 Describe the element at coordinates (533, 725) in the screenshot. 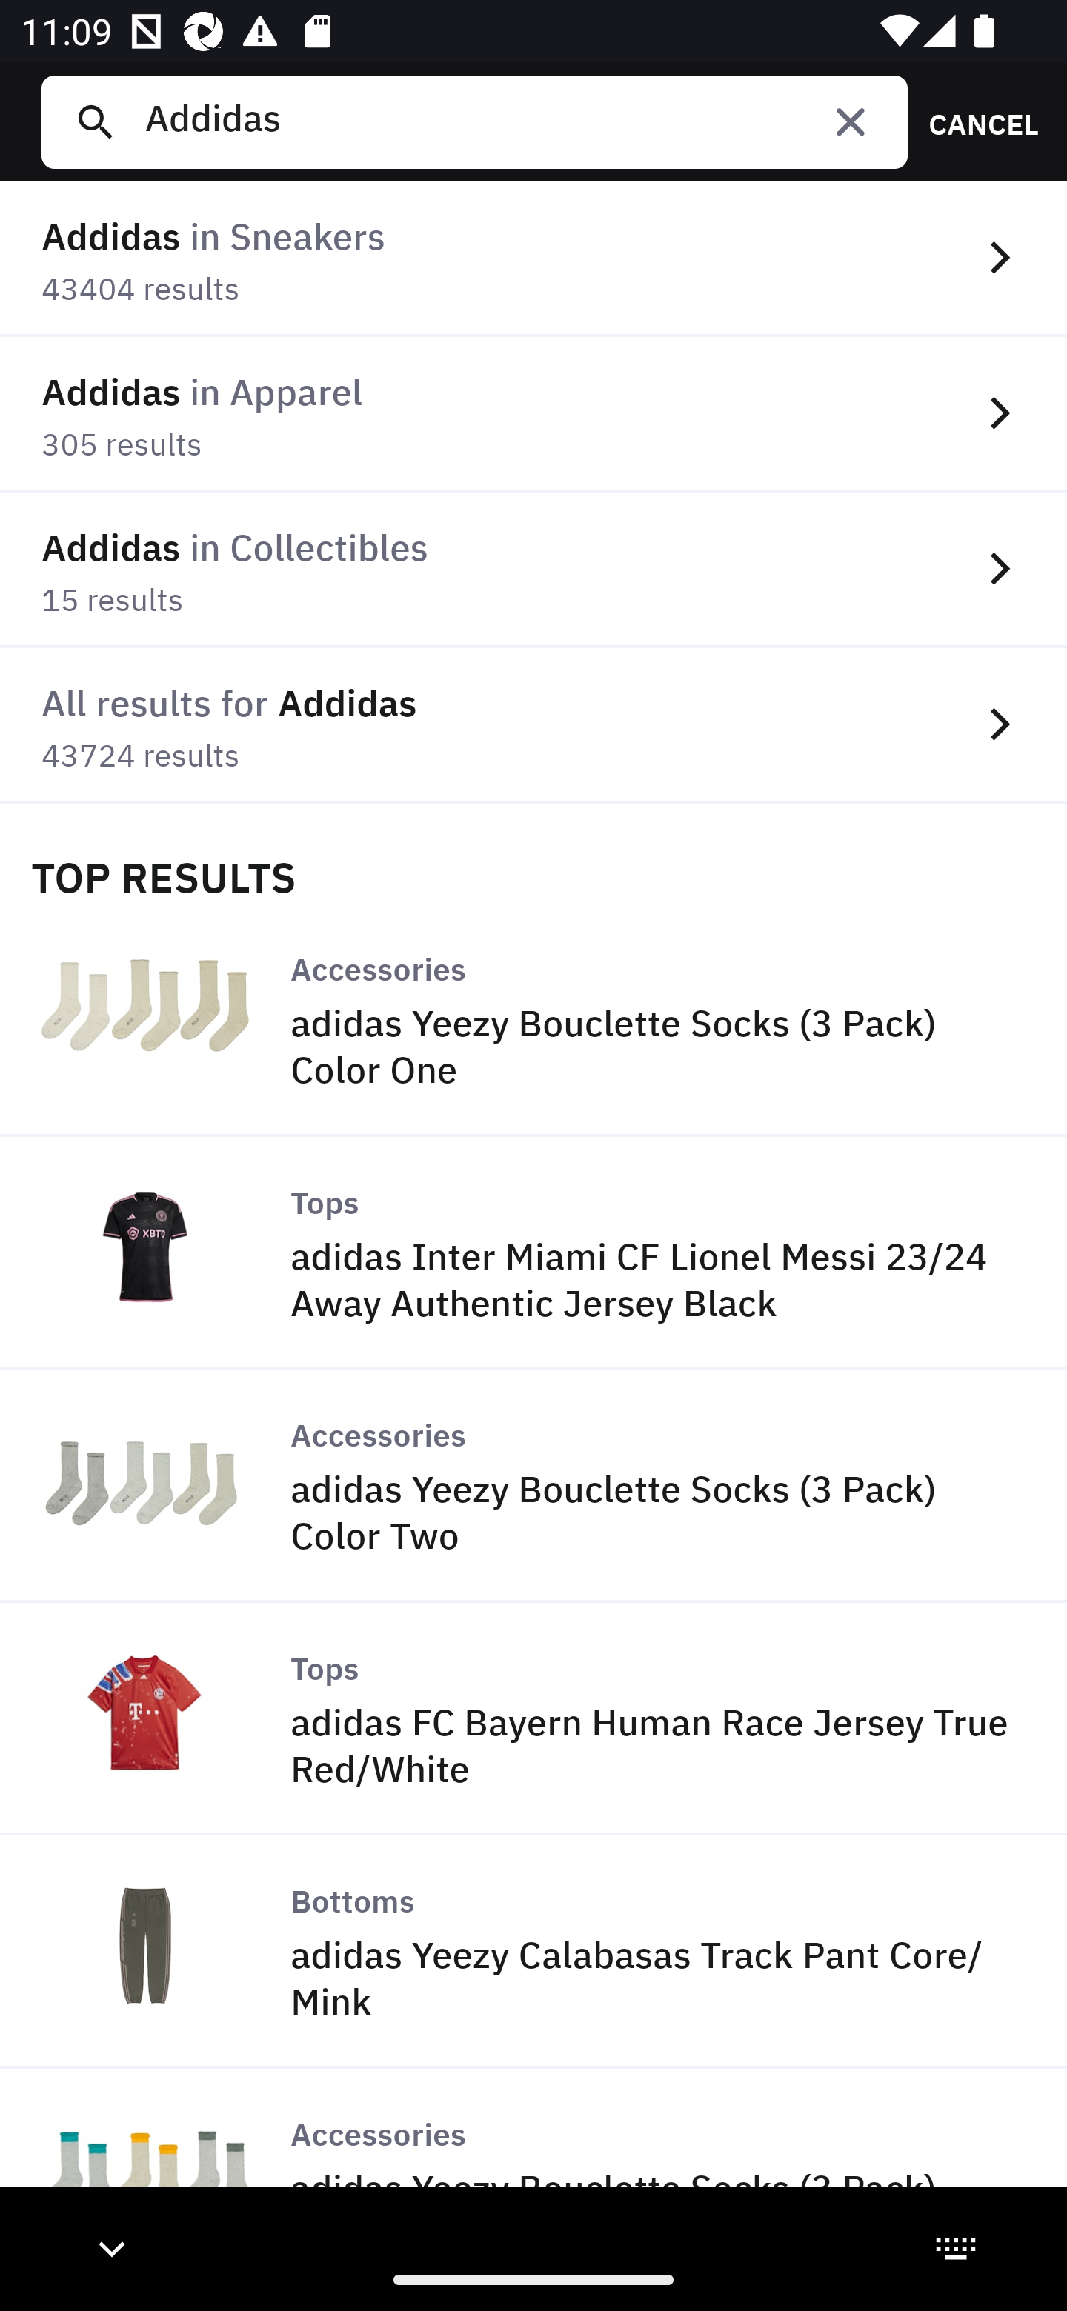

I see `All results for  Addidas 43724 results ` at that location.